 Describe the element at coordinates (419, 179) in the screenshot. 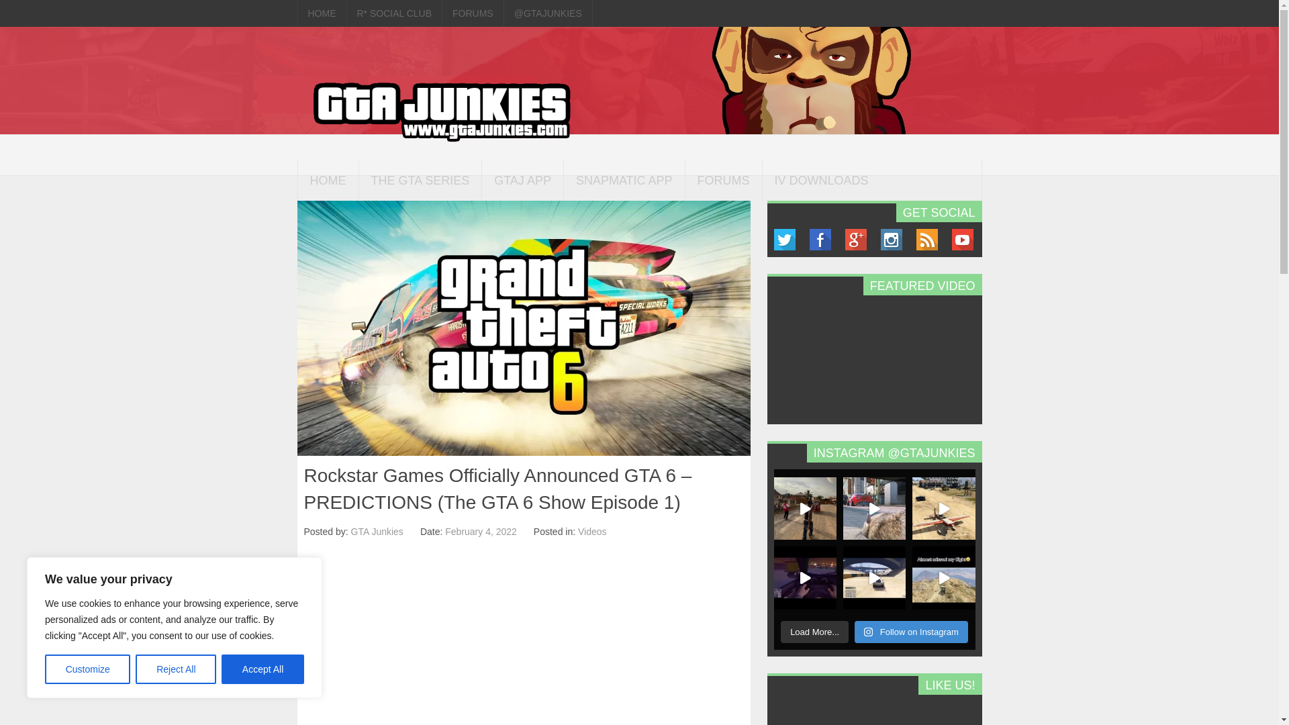

I see `THE GTA SERIES` at that location.